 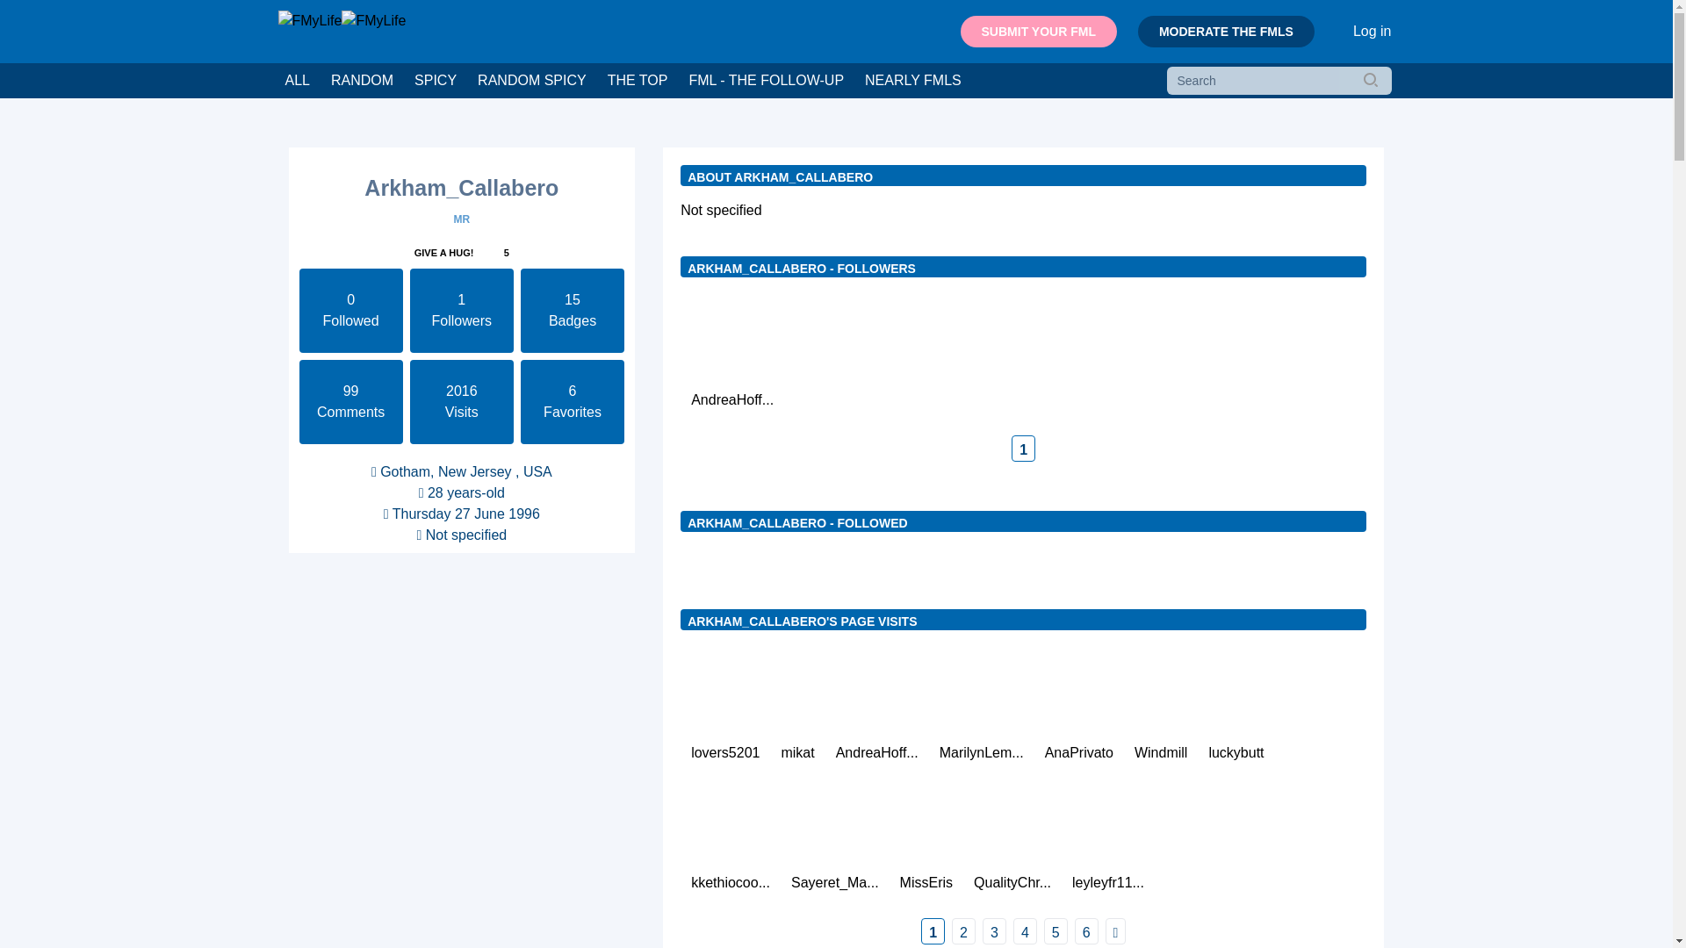 I want to click on RANDOM, so click(x=362, y=81).